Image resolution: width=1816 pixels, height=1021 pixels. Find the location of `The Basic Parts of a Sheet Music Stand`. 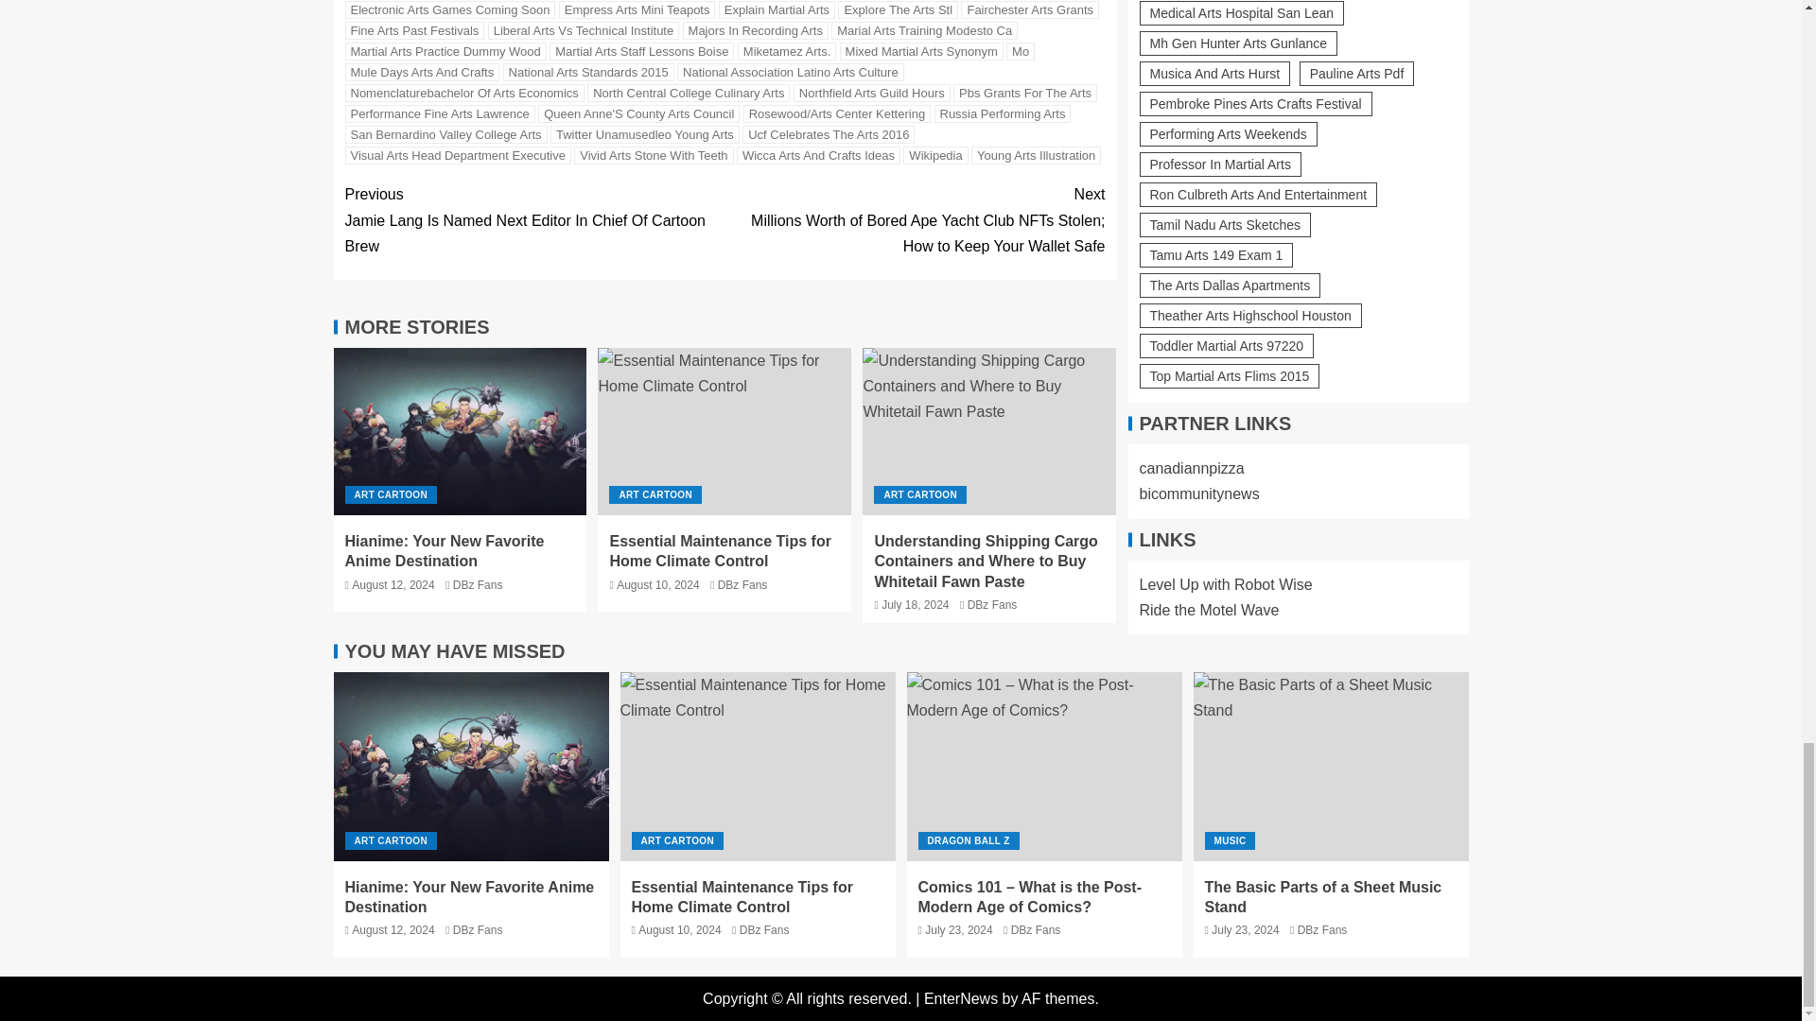

The Basic Parts of a Sheet Music Stand is located at coordinates (1331, 766).